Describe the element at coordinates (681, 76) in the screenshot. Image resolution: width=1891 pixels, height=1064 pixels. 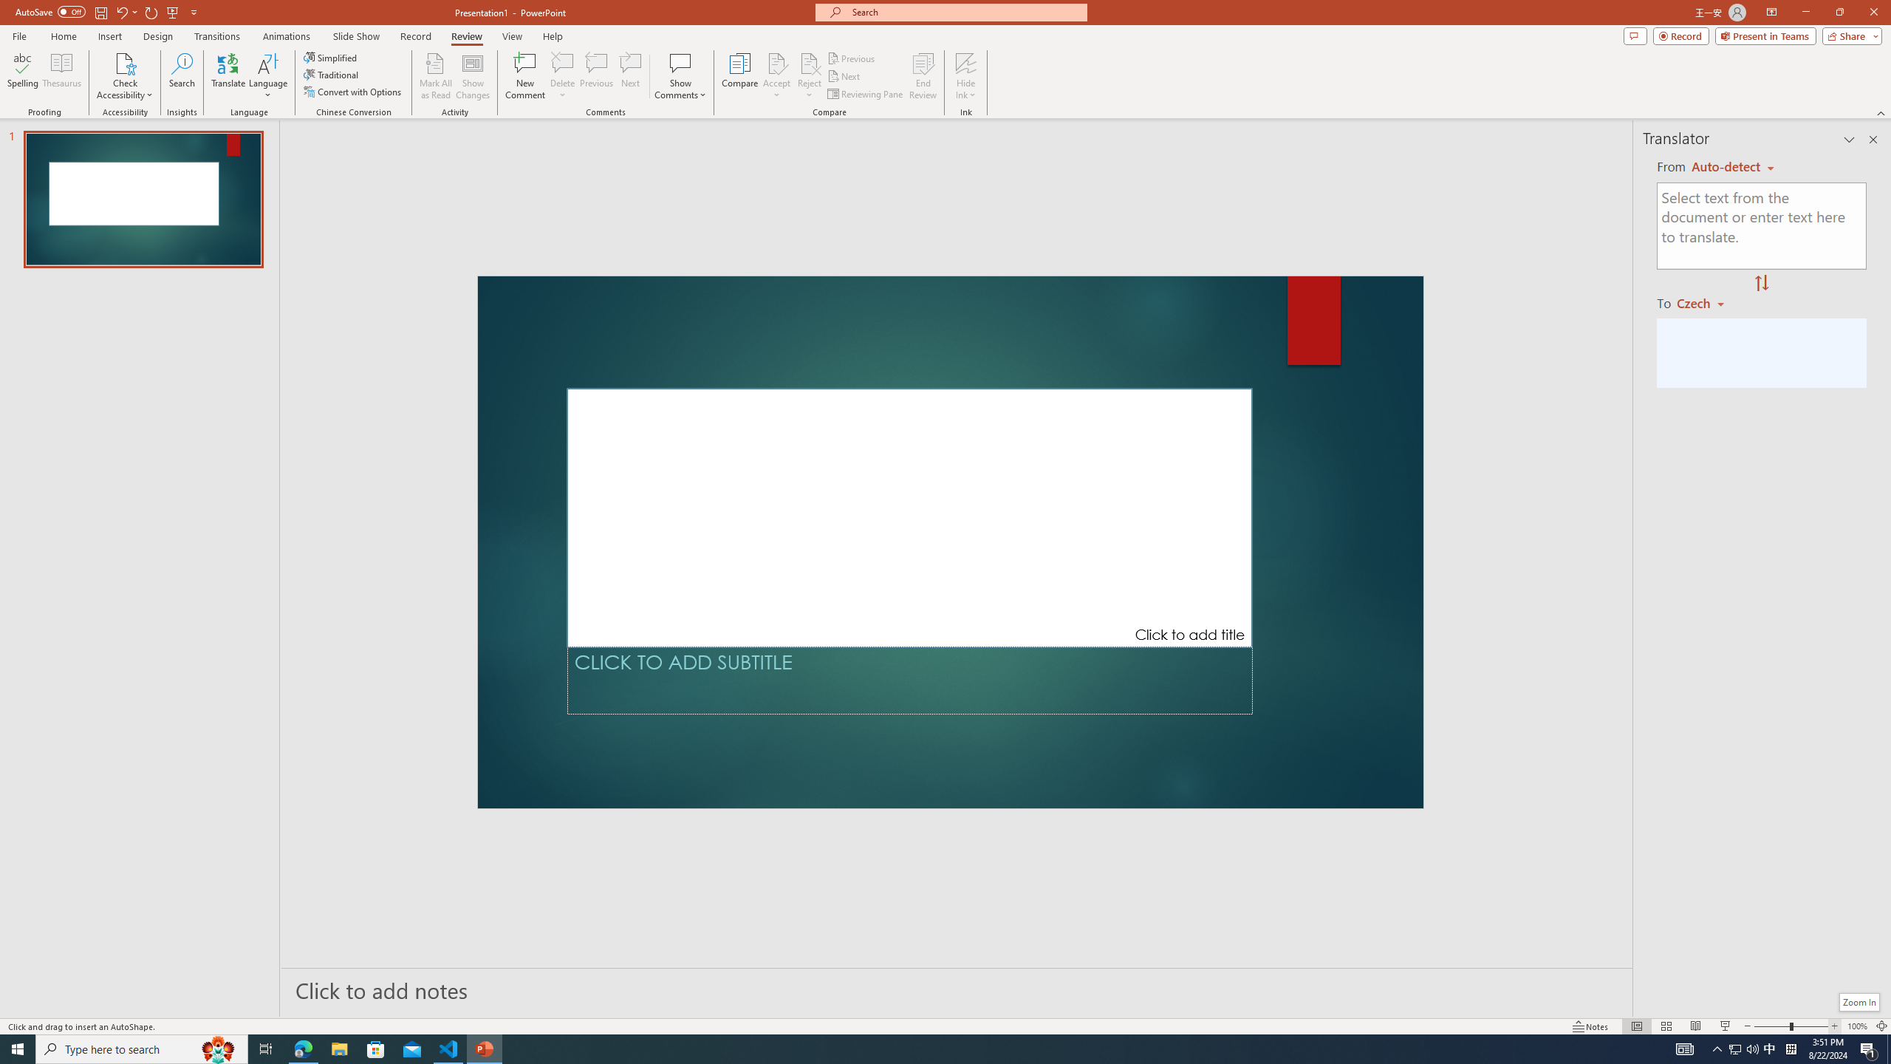
I see `Show Comments` at that location.